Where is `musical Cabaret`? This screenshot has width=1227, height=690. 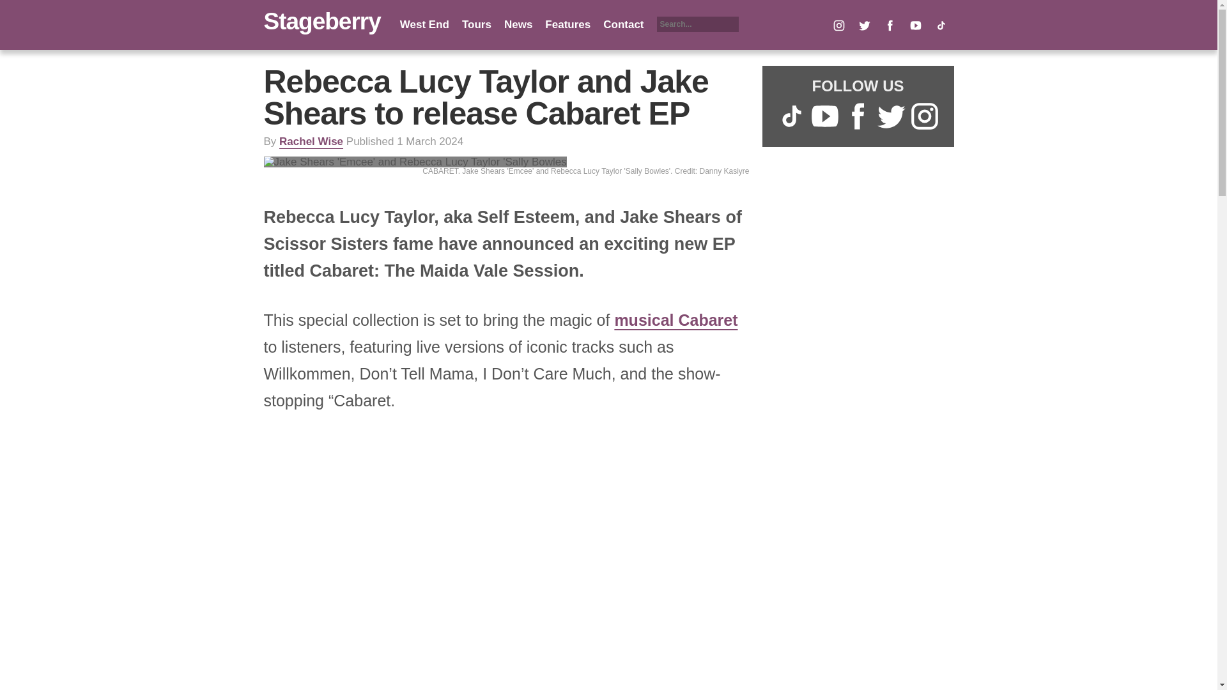
musical Cabaret is located at coordinates (675, 320).